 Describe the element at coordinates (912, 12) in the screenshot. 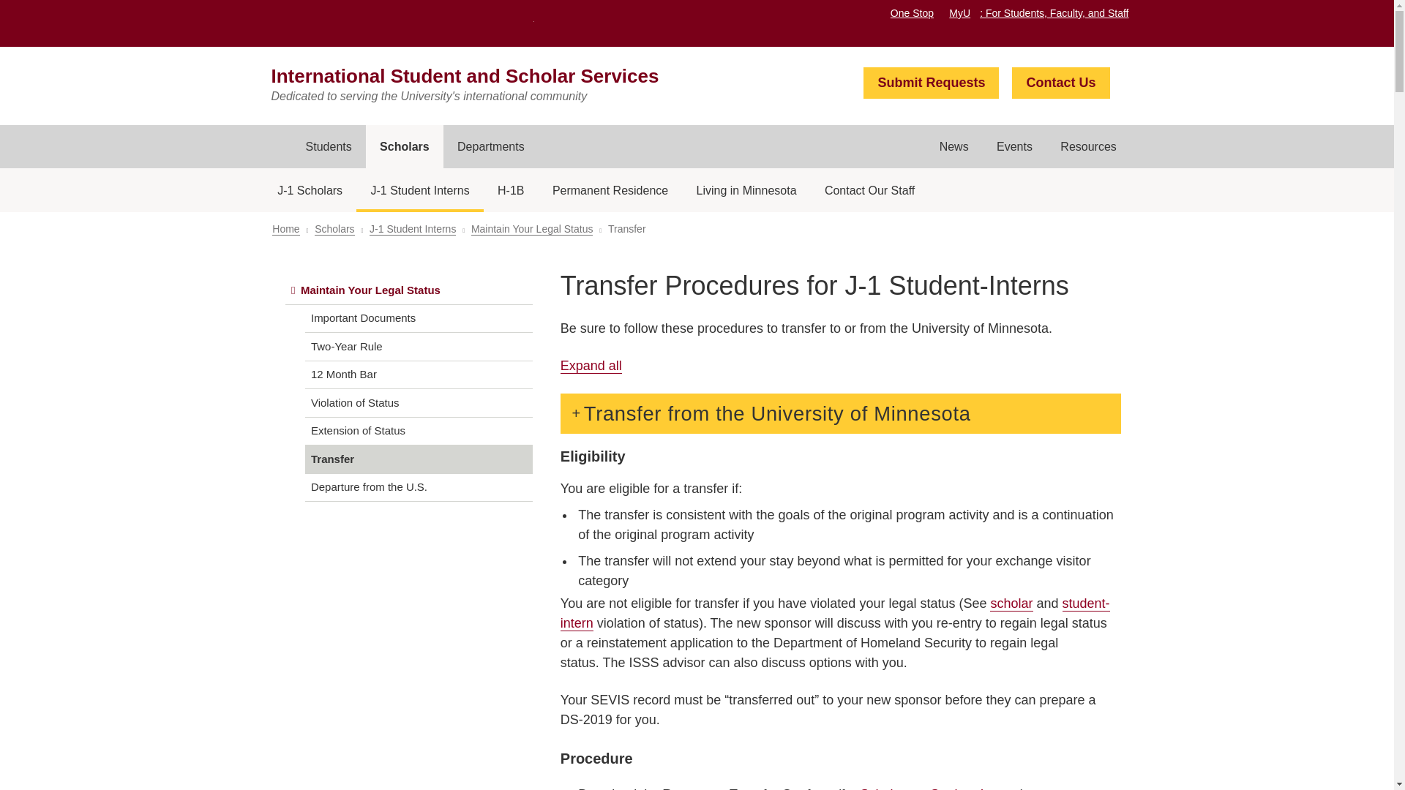

I see `One Stop` at that location.